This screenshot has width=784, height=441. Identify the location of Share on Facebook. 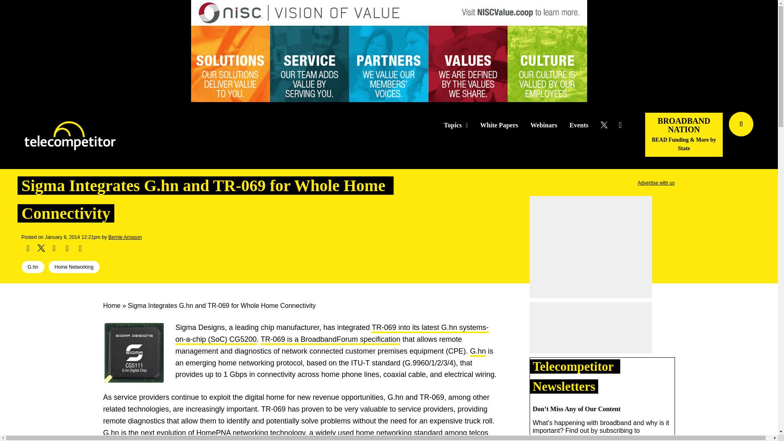
(28, 248).